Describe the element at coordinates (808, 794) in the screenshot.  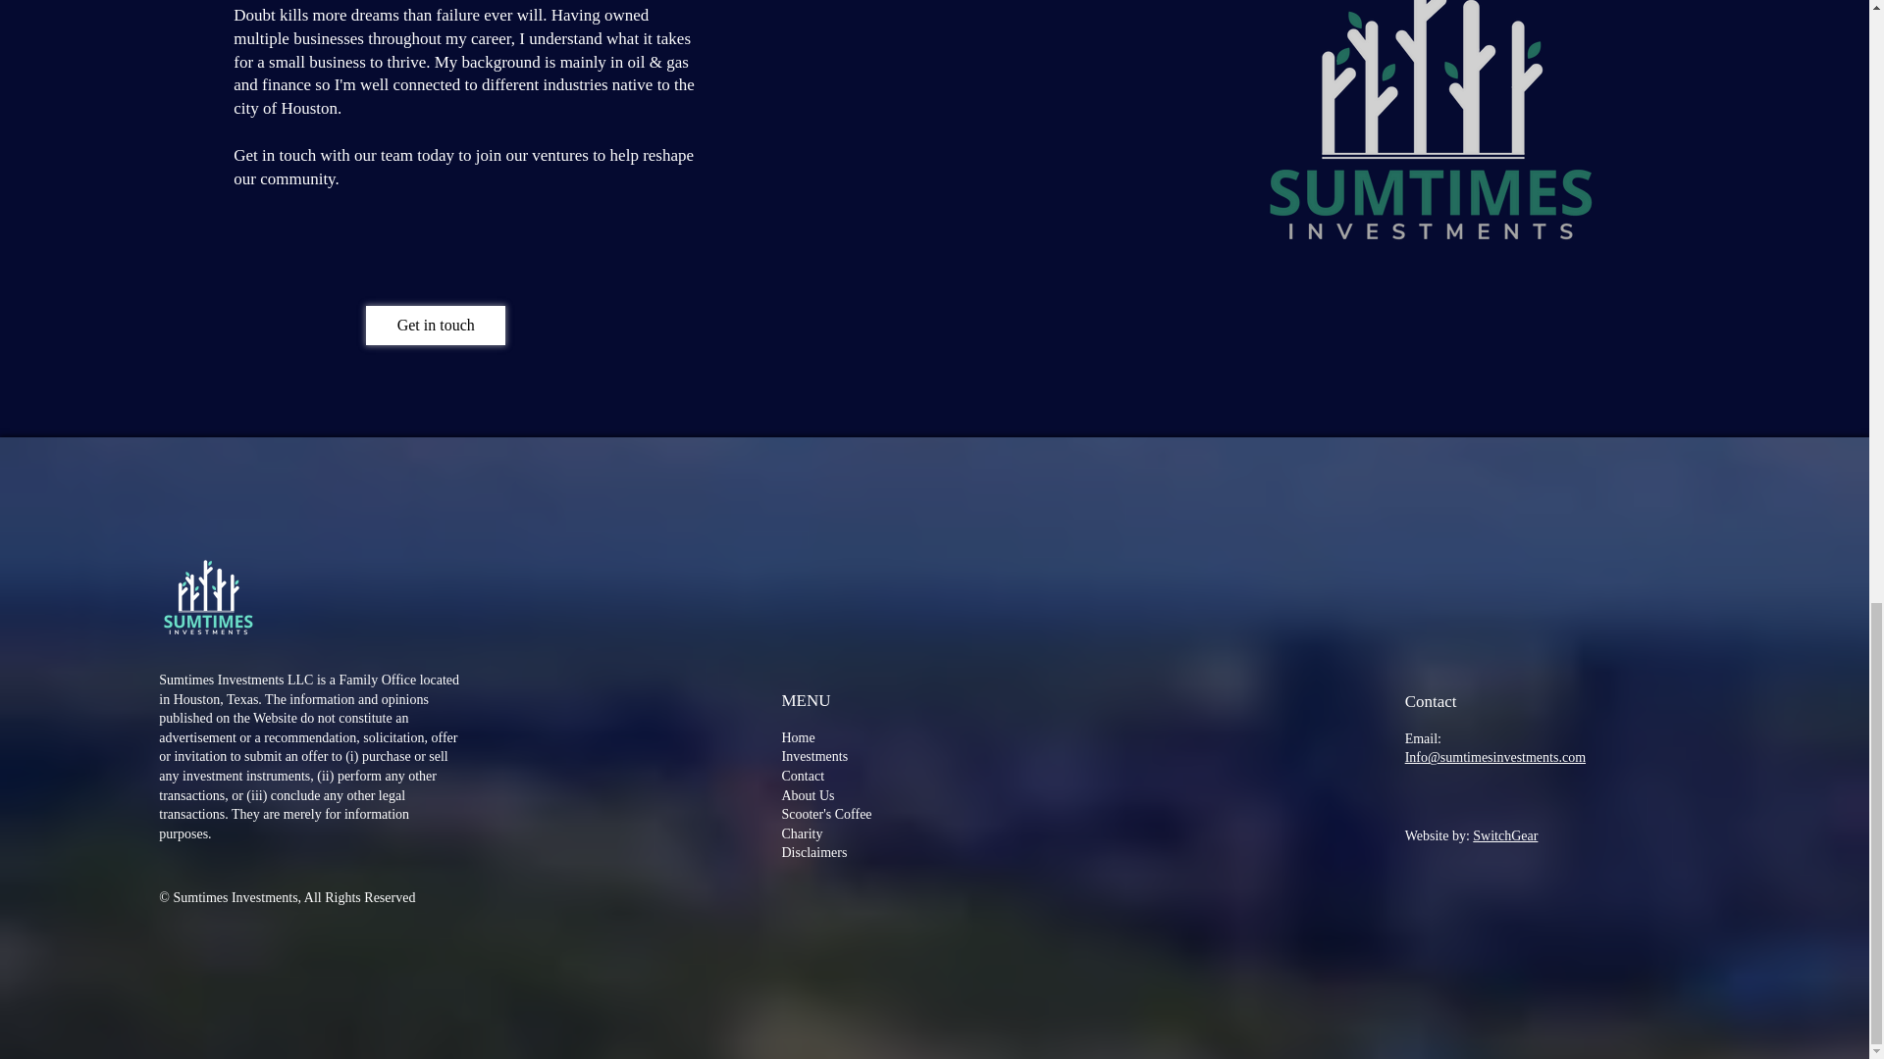
I see `About Us` at that location.